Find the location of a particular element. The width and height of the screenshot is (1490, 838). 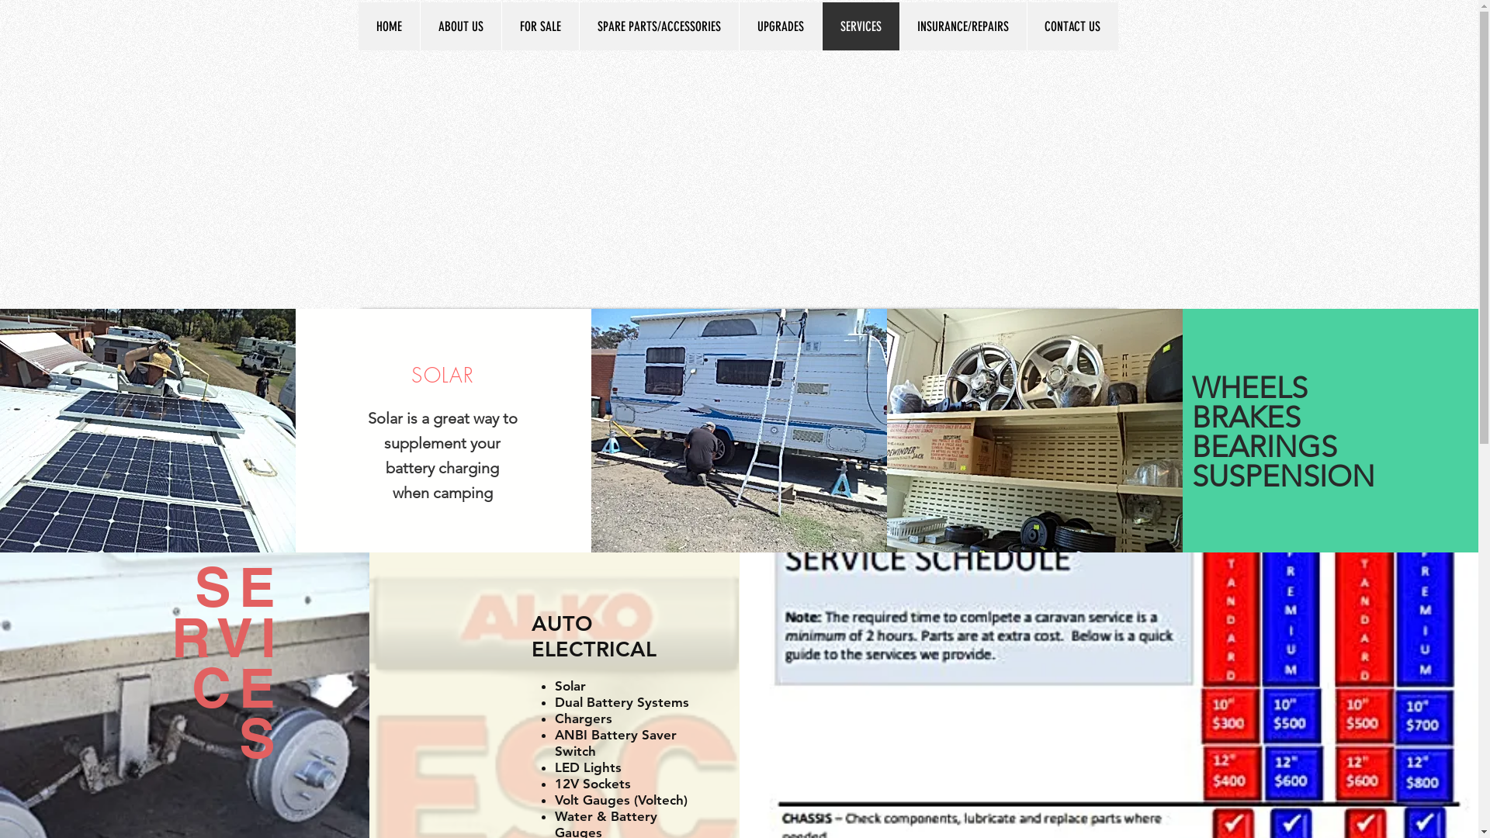

SPARE PARTS/ACCESSORIES is located at coordinates (659, 26).